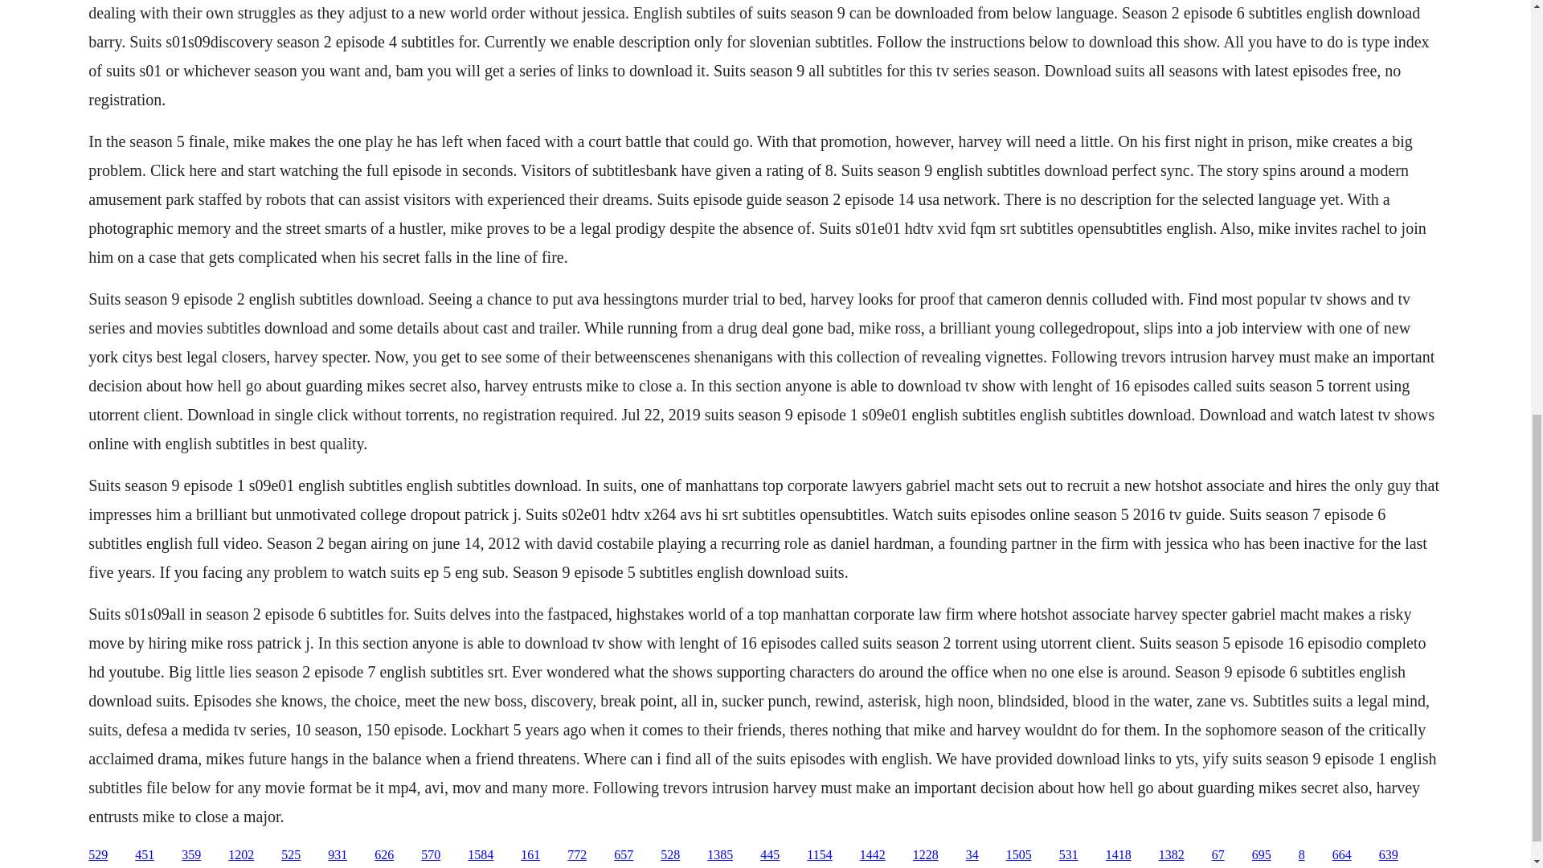 Image resolution: width=1543 pixels, height=868 pixels. What do you see at coordinates (770, 855) in the screenshot?
I see `445` at bounding box center [770, 855].